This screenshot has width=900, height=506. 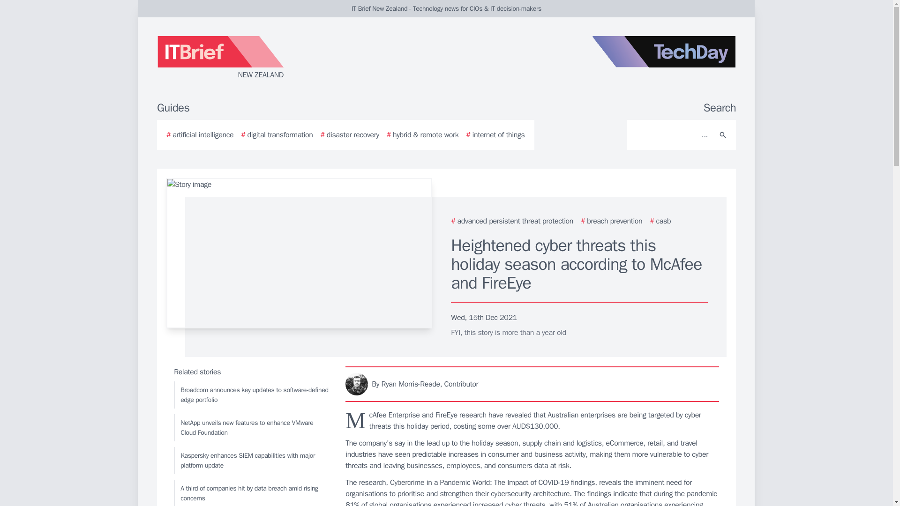 I want to click on By Ryan Morris-Reade, Contributor, so click(x=532, y=384).